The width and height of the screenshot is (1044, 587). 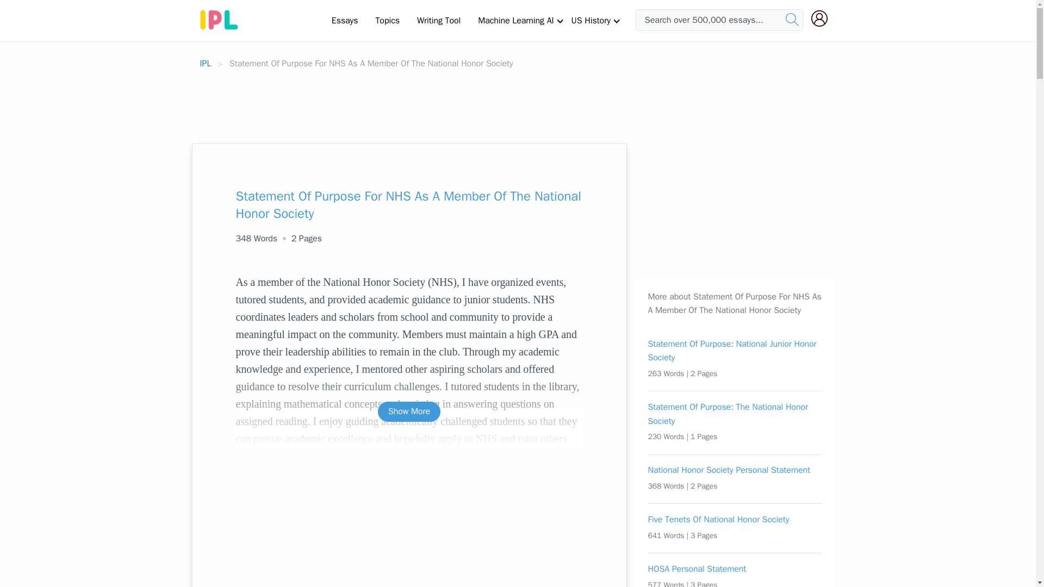 I want to click on Writing Tool, so click(x=438, y=20).